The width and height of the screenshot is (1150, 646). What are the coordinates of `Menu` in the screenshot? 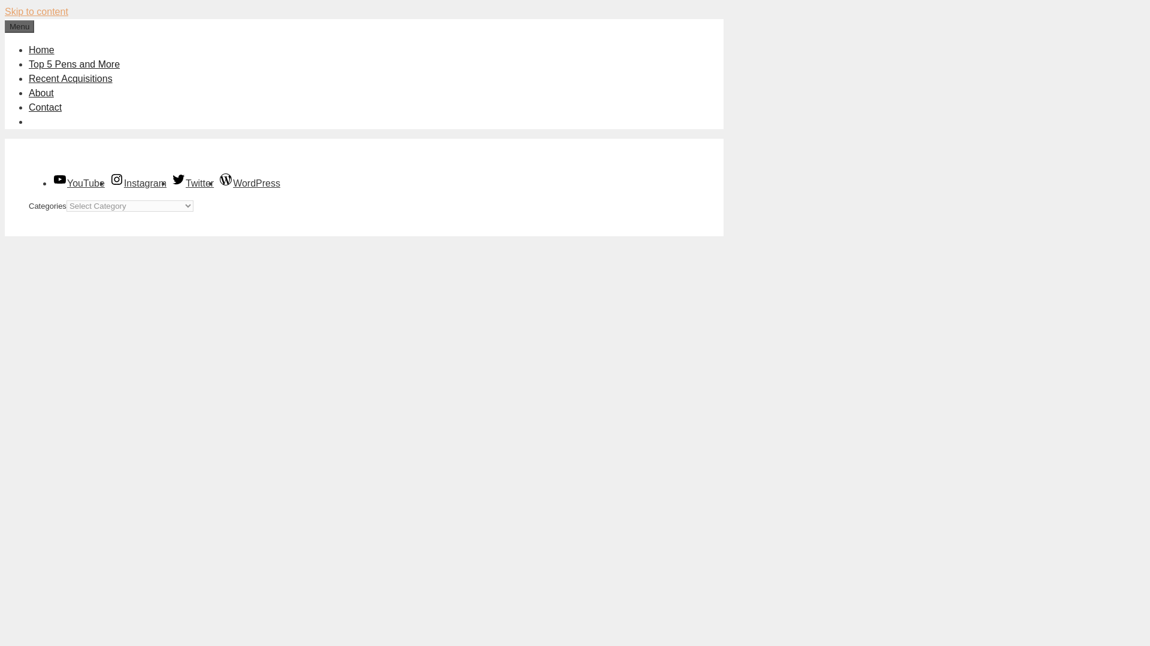 It's located at (19, 26).